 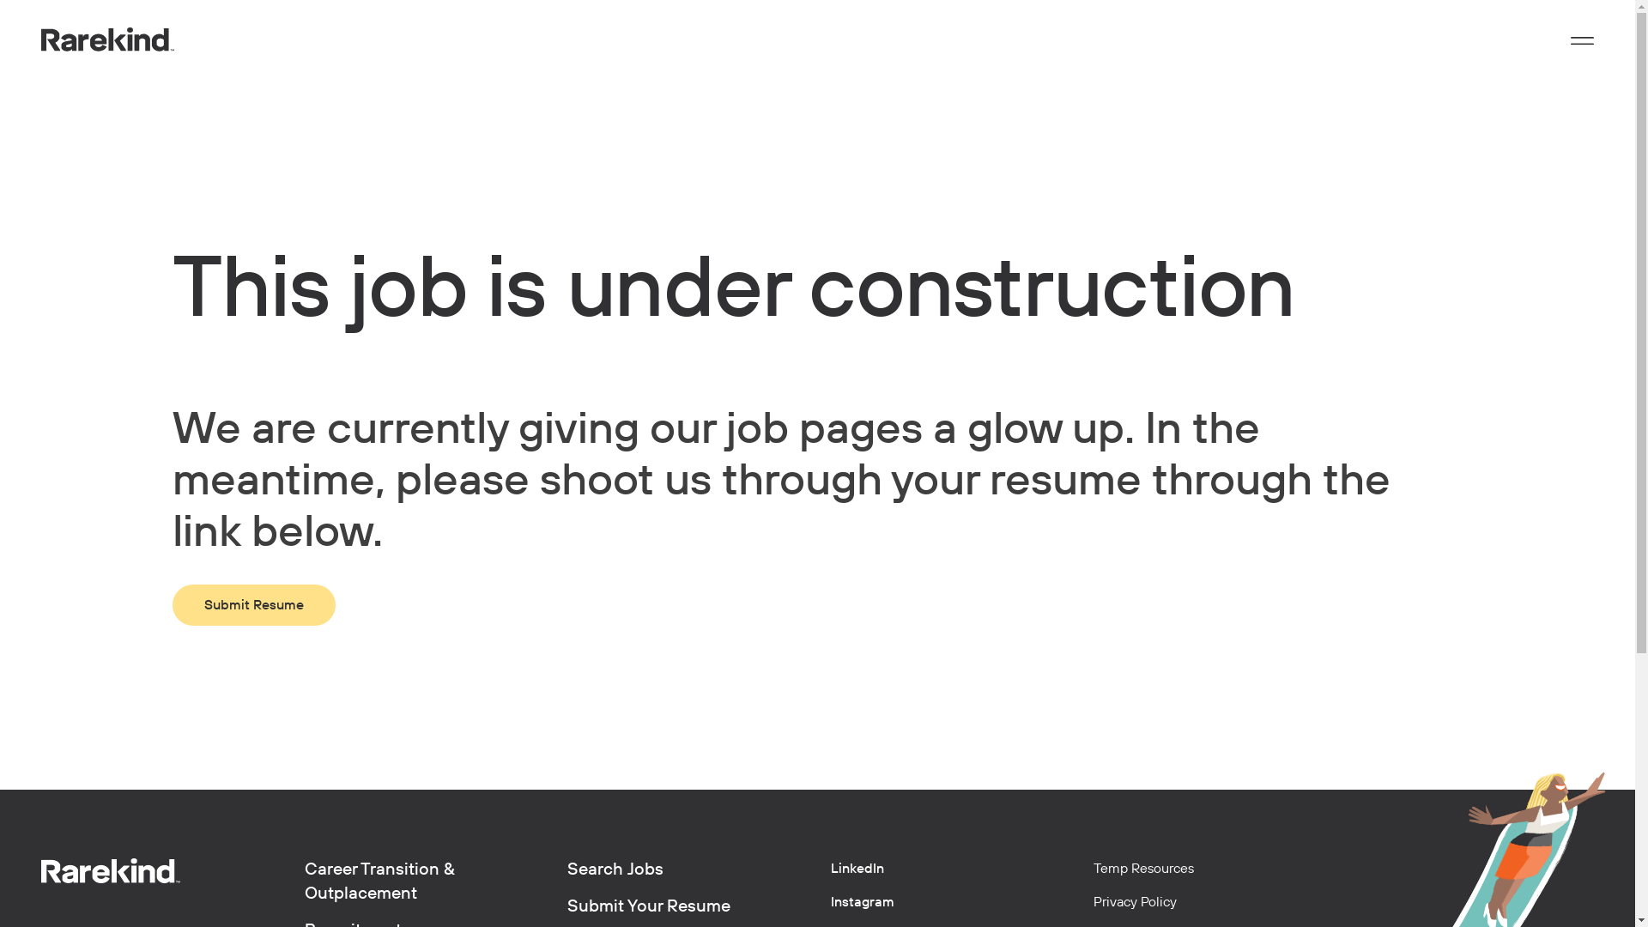 I want to click on Submit Resume, so click(x=253, y=605).